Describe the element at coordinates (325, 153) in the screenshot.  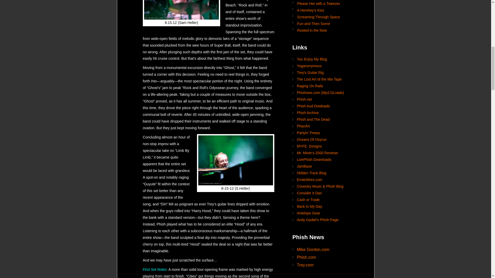
I see `Mr. Miner's 2000 Reviews` at that location.